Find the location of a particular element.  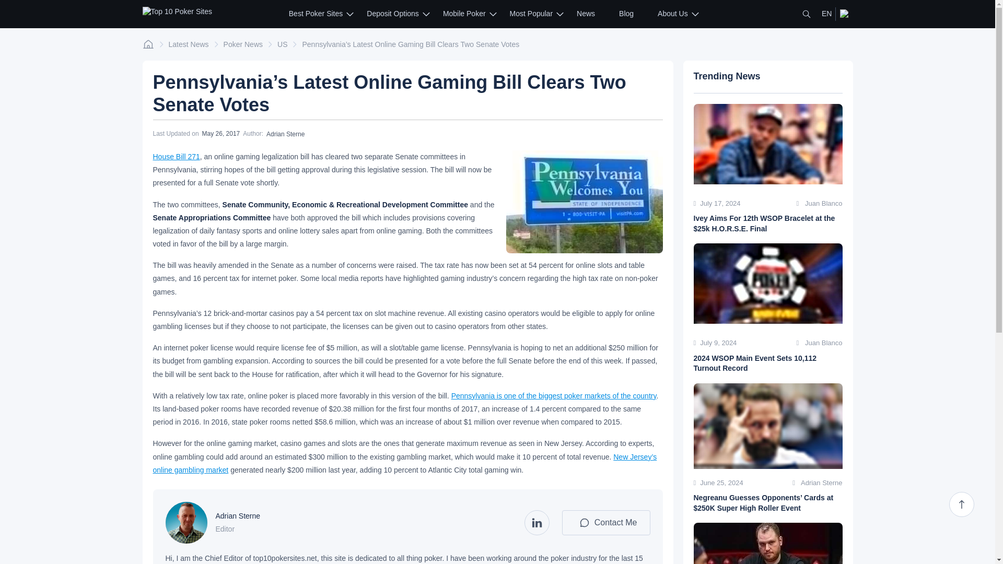

View all posts in US is located at coordinates (282, 44).